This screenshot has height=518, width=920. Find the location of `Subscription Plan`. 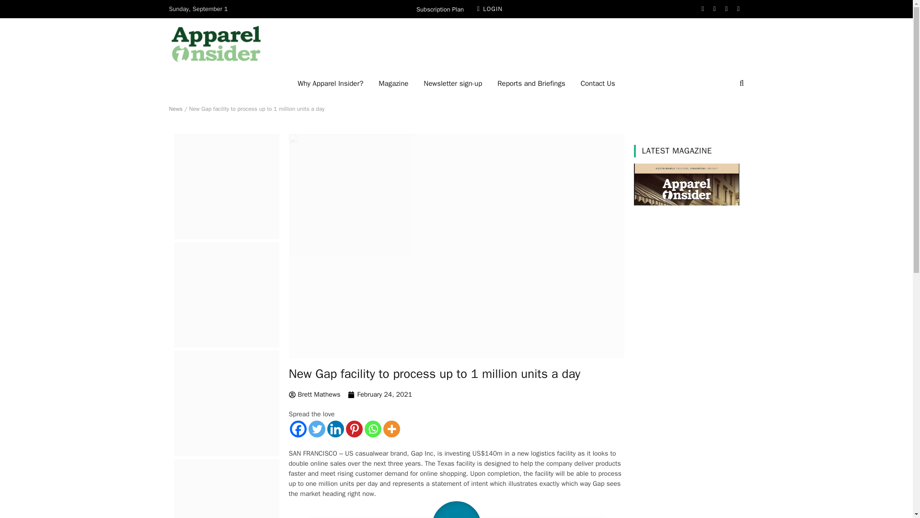

Subscription Plan is located at coordinates (440, 9).